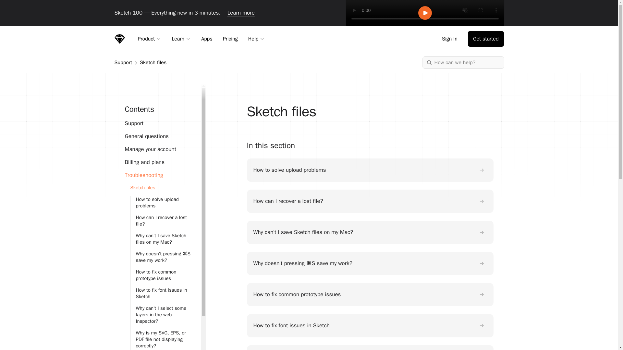  Describe the element at coordinates (207, 39) in the screenshot. I see `Apps` at that location.